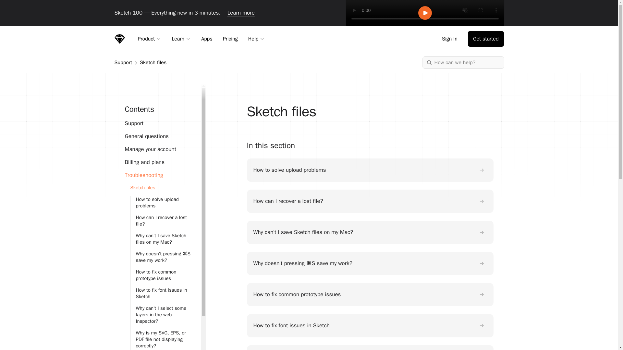  Describe the element at coordinates (207, 39) in the screenshot. I see `Apps` at that location.